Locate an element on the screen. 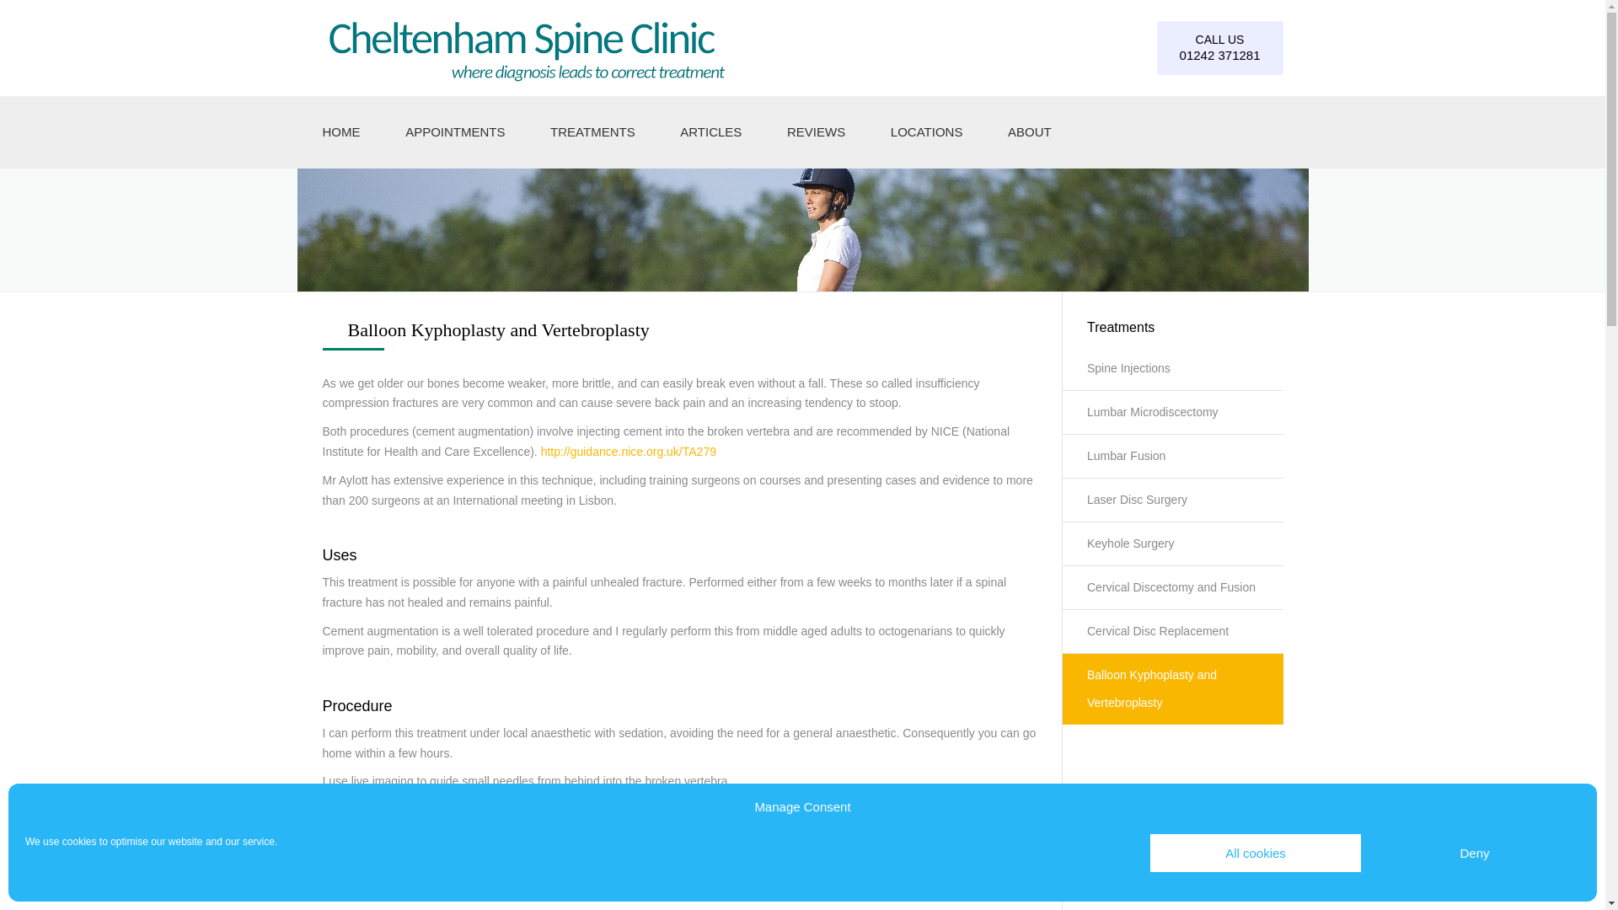  LOCATIONS is located at coordinates (927, 131).